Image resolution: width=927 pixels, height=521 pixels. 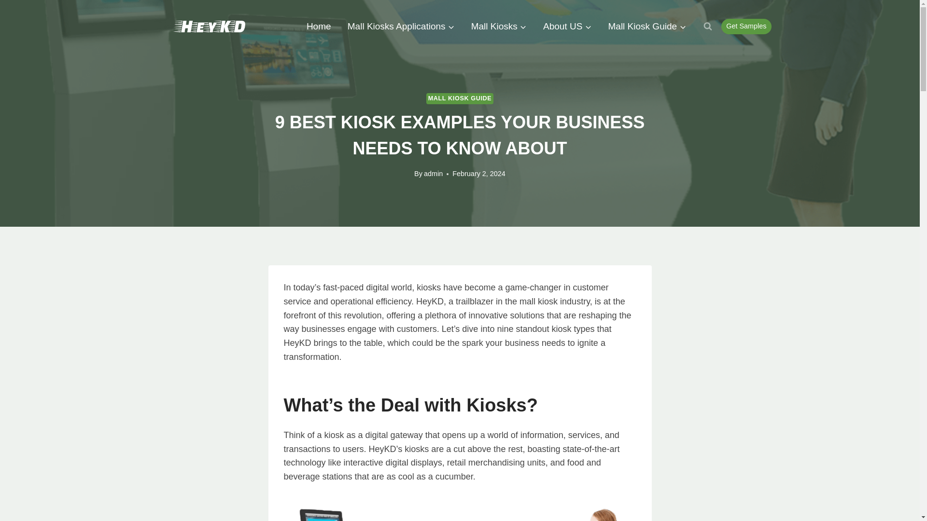 What do you see at coordinates (647, 26) in the screenshot?
I see `Mall Kiosk Guide` at bounding box center [647, 26].